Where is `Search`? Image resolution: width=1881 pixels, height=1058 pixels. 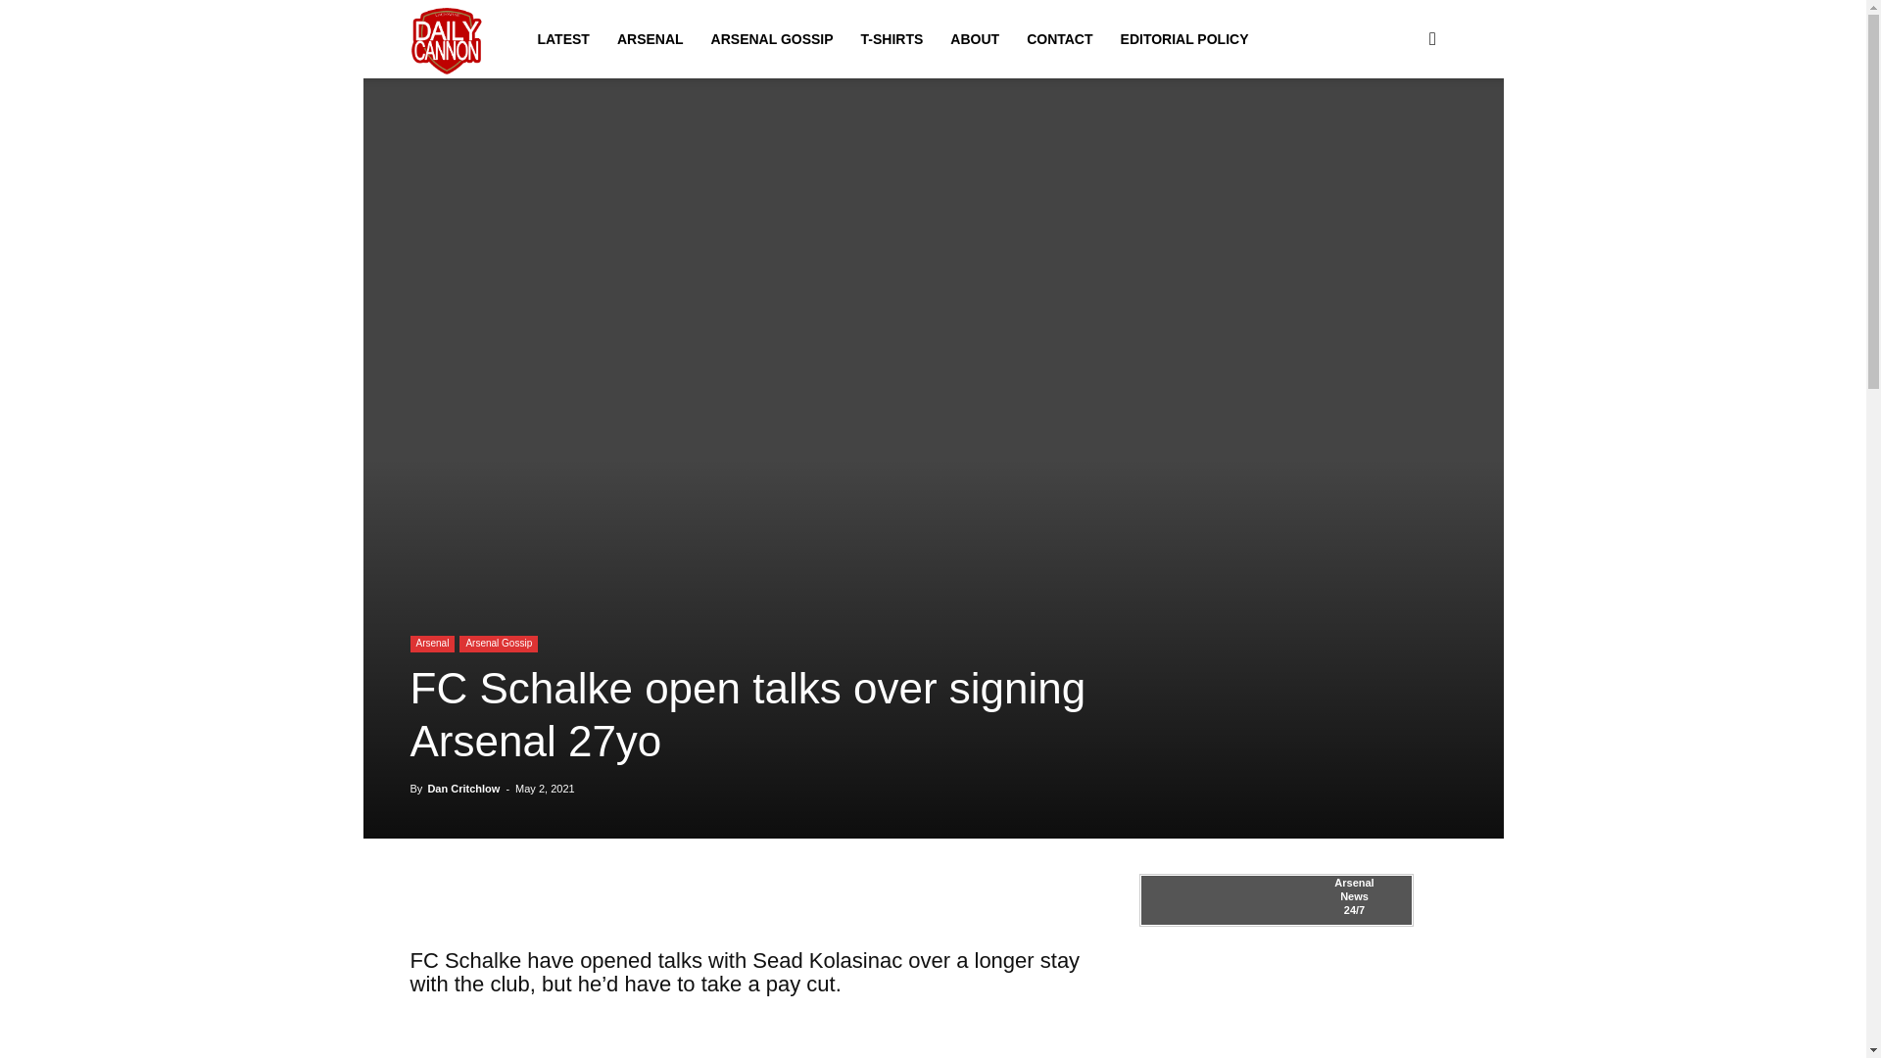
Search is located at coordinates (1401, 133).